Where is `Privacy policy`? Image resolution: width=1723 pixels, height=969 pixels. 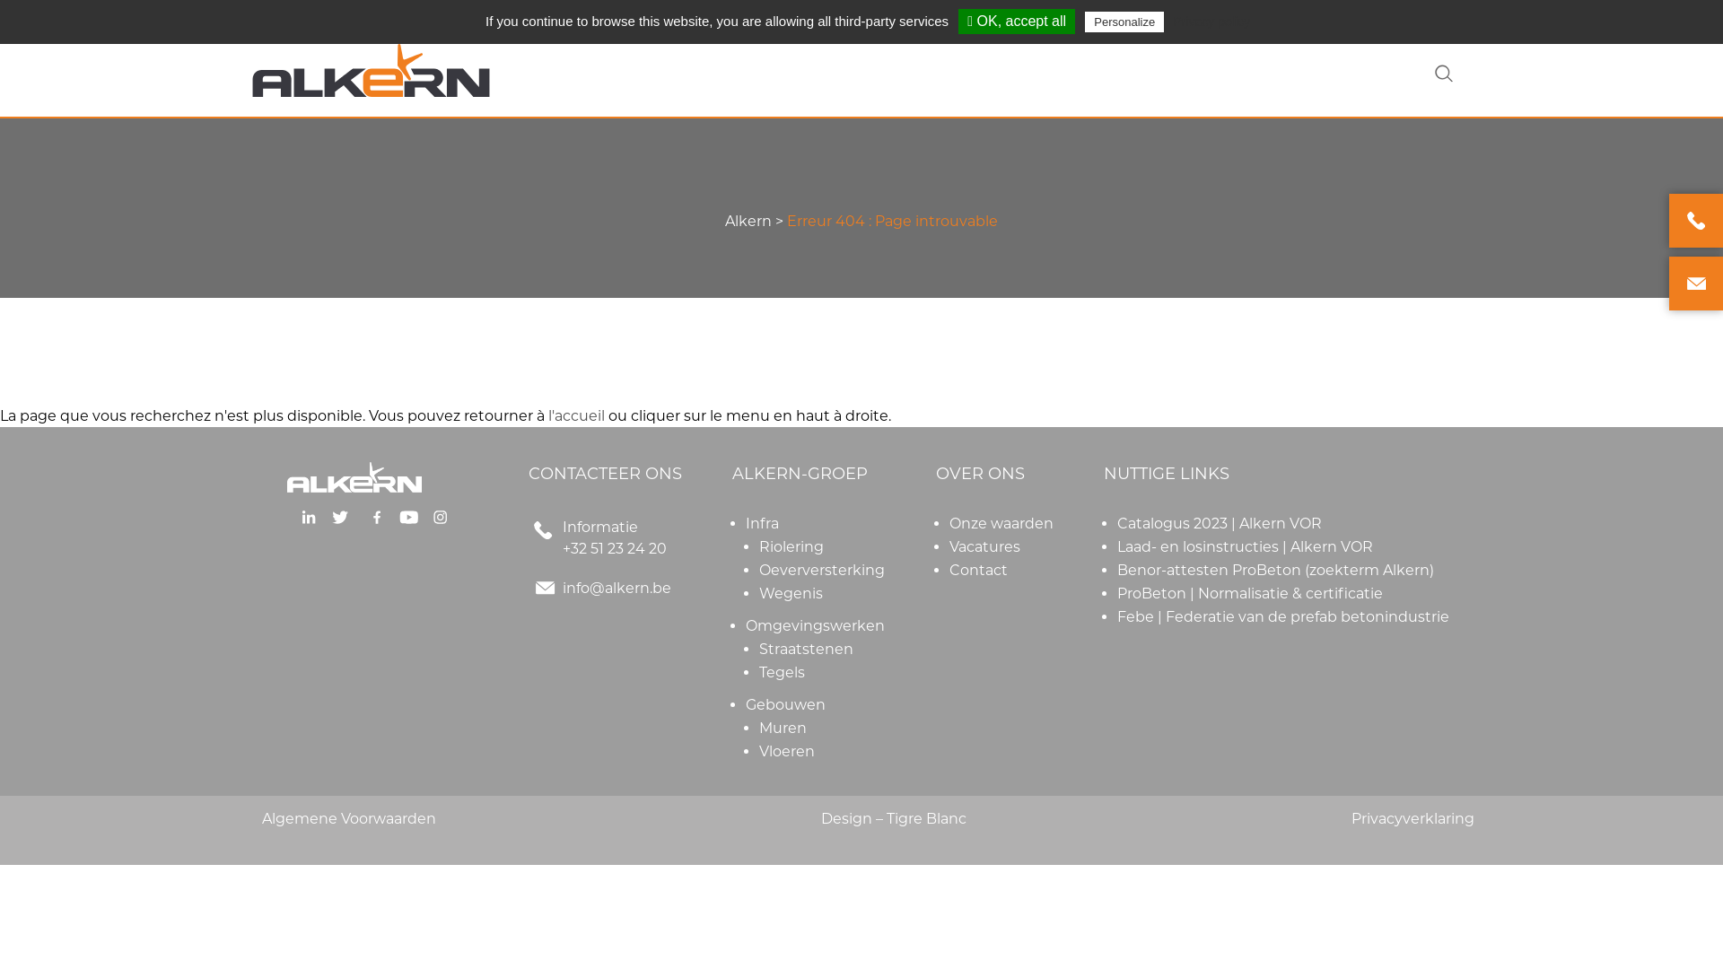 Privacy policy is located at coordinates (1211, 22).